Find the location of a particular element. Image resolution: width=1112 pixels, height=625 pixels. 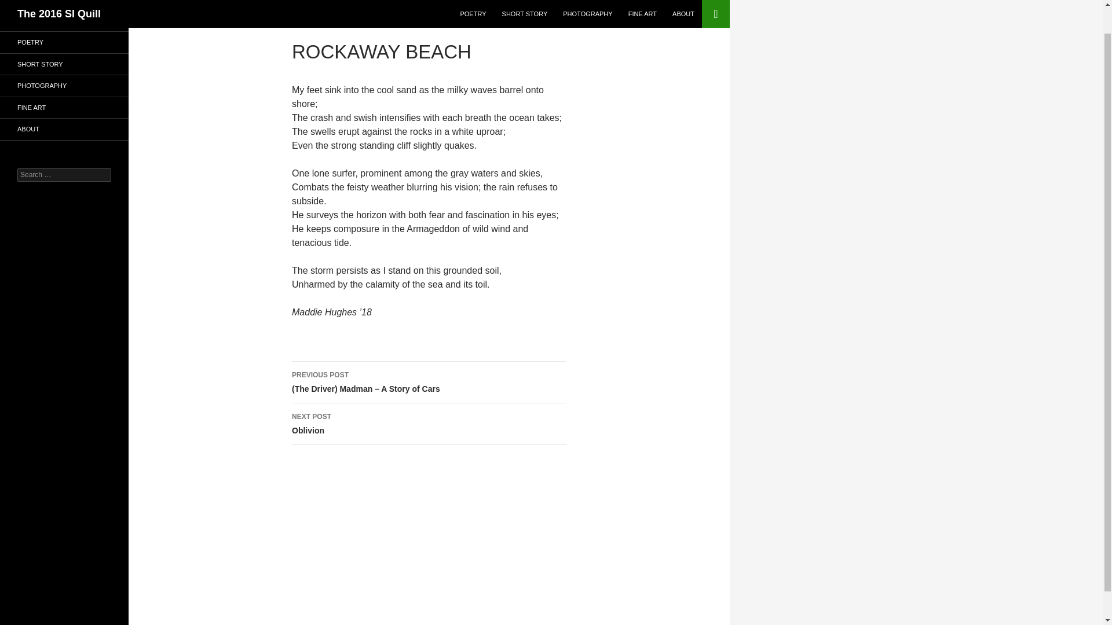

PHOTOGRAPHY is located at coordinates (64, 86).